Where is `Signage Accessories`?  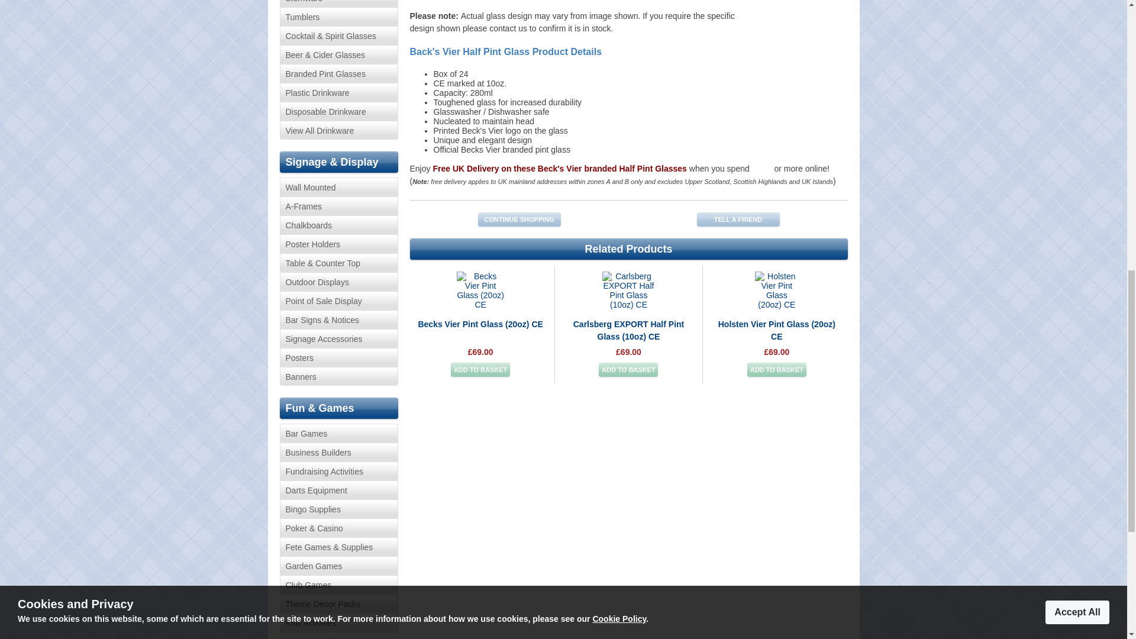
Signage Accessories is located at coordinates (338, 338).